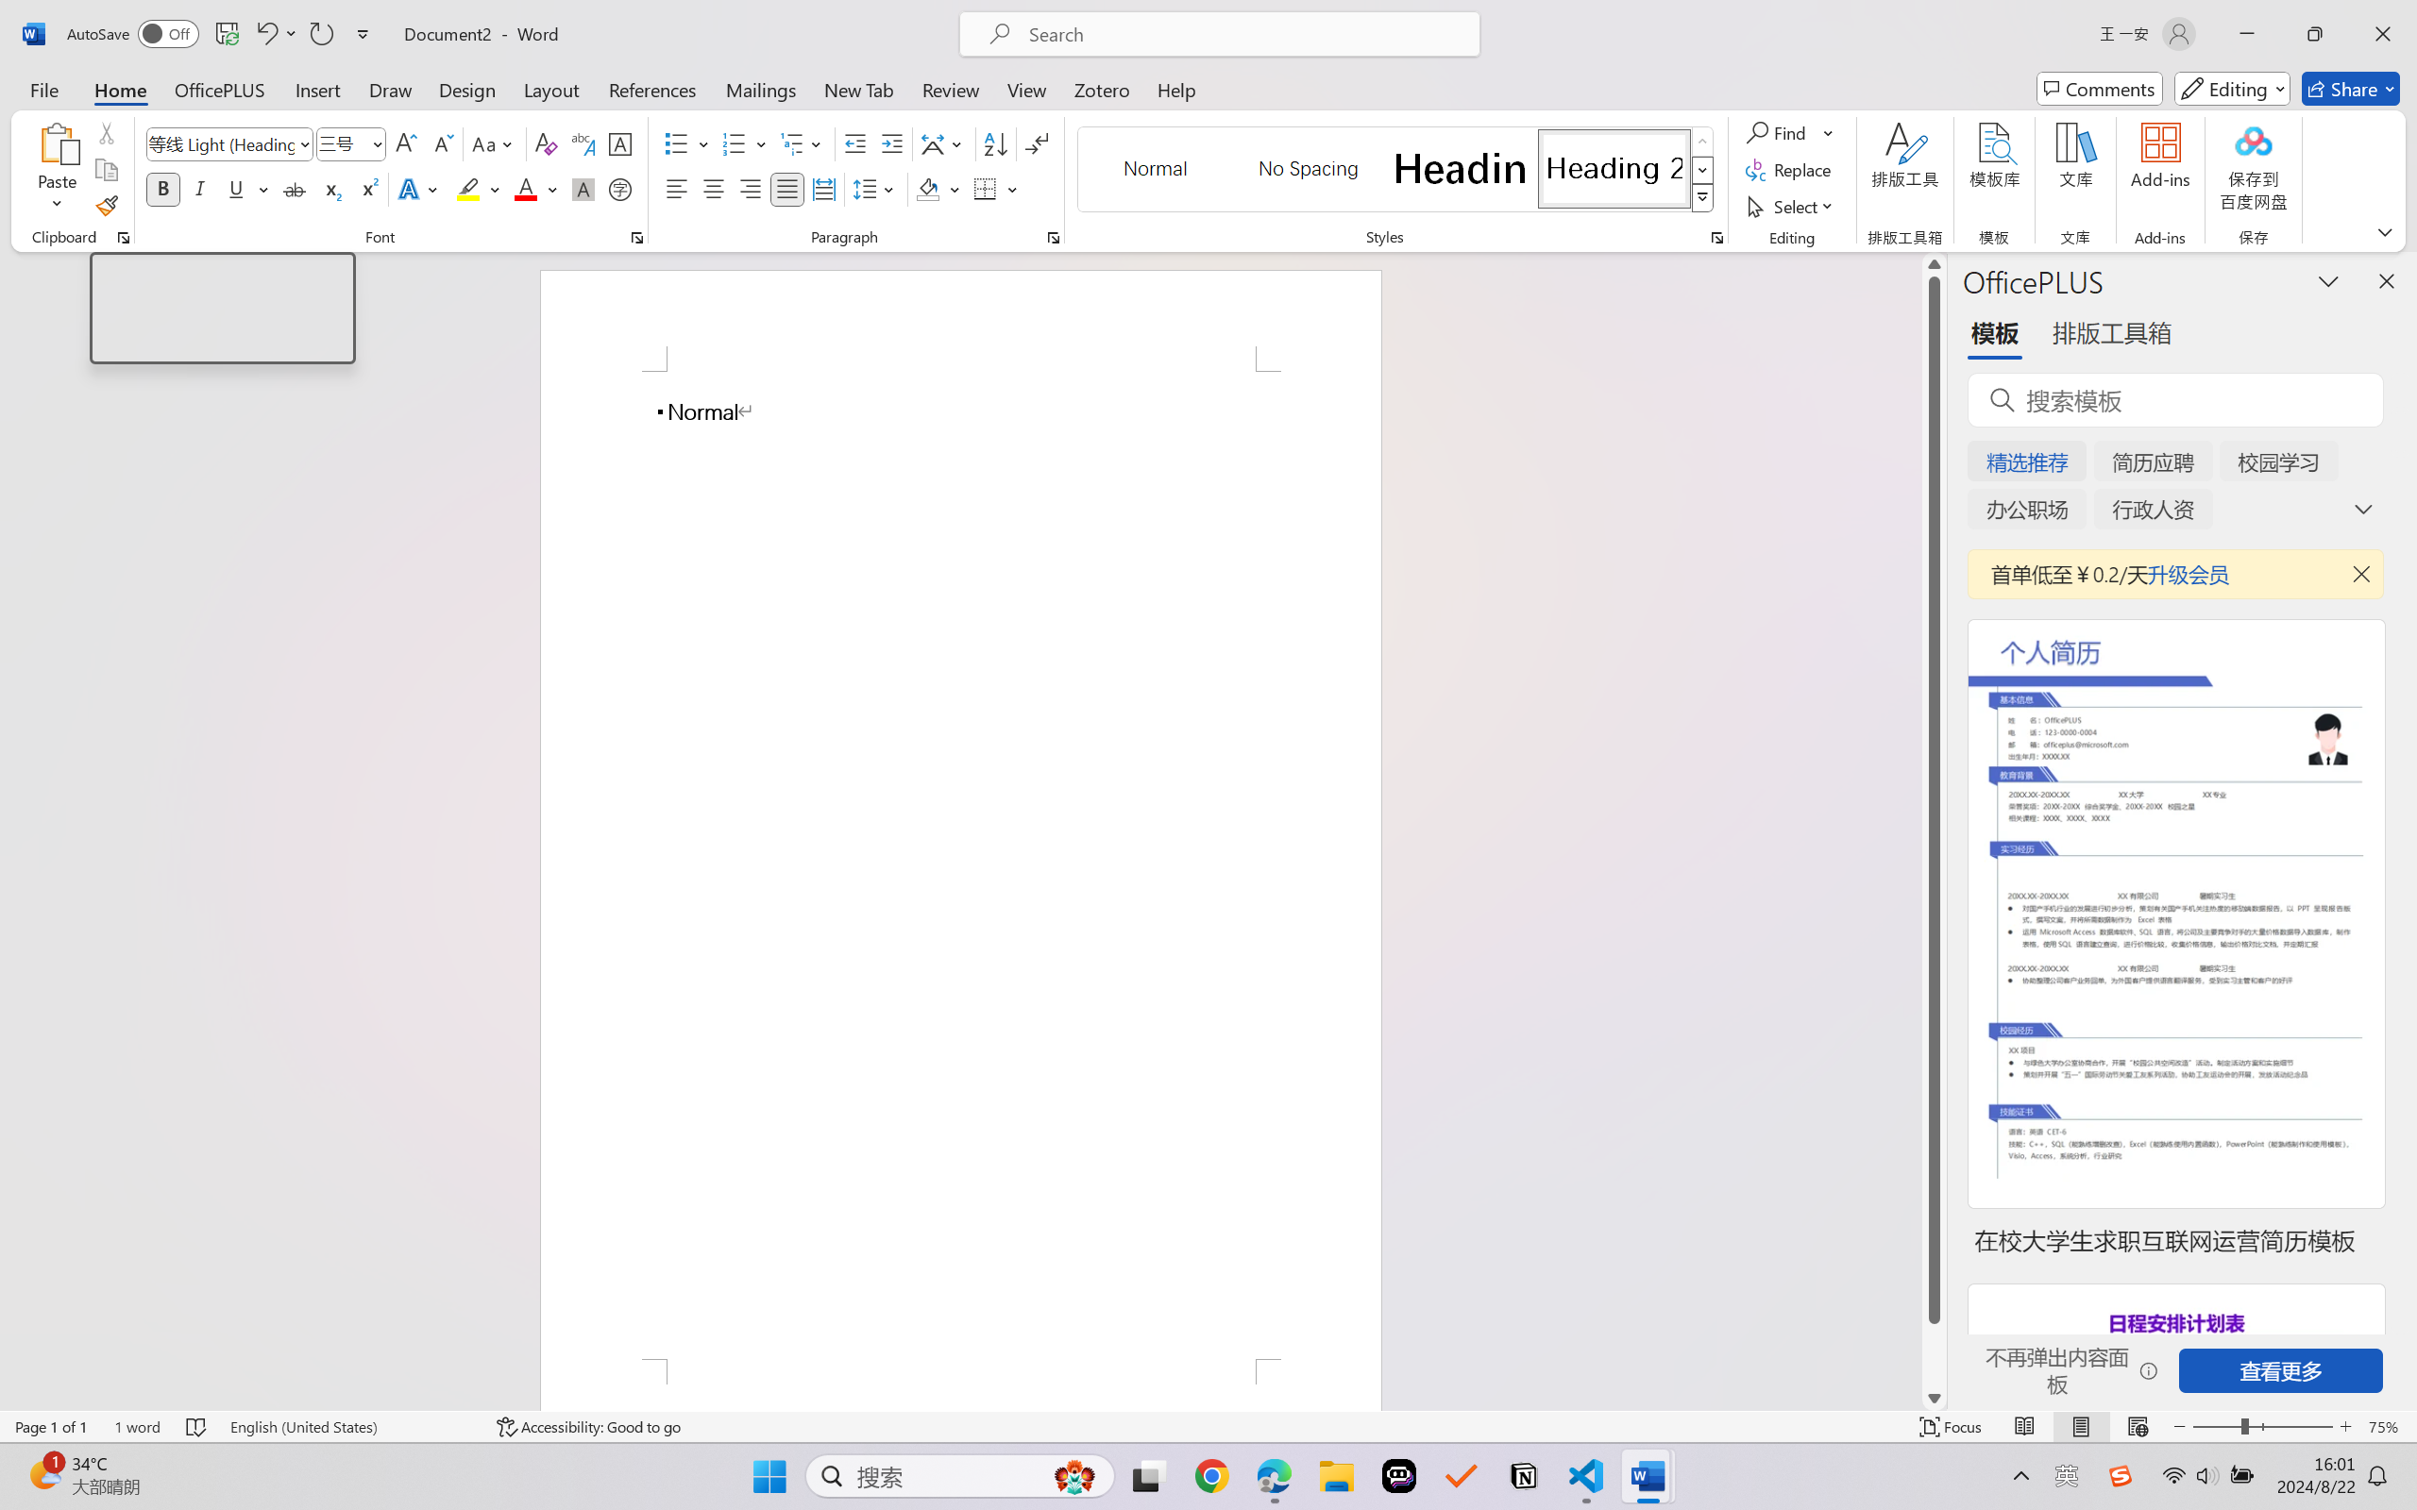  What do you see at coordinates (951, 89) in the screenshot?
I see `Review` at bounding box center [951, 89].